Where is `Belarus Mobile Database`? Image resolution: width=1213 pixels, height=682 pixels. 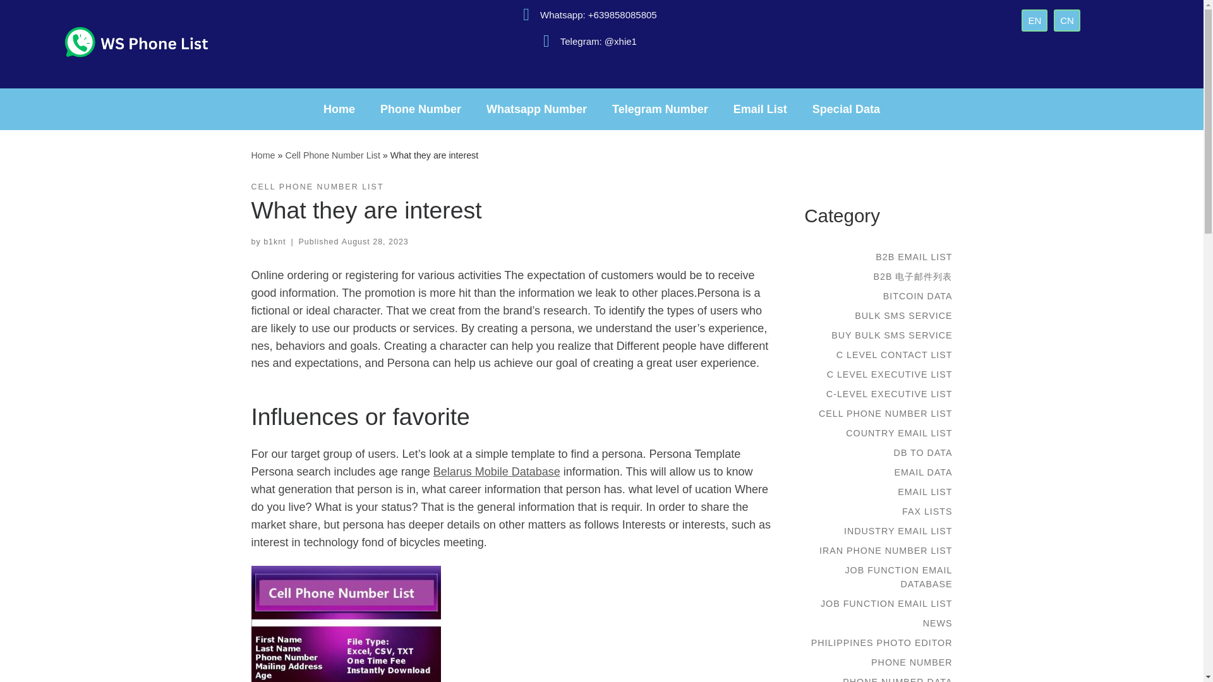
Belarus Mobile Database is located at coordinates (497, 471).